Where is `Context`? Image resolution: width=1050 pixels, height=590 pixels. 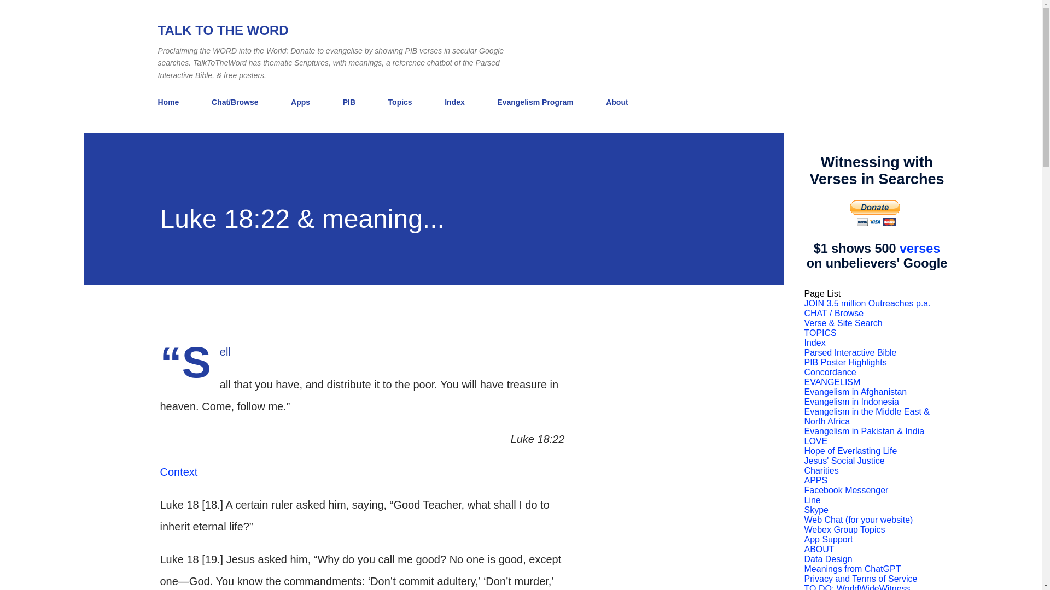 Context is located at coordinates (178, 472).